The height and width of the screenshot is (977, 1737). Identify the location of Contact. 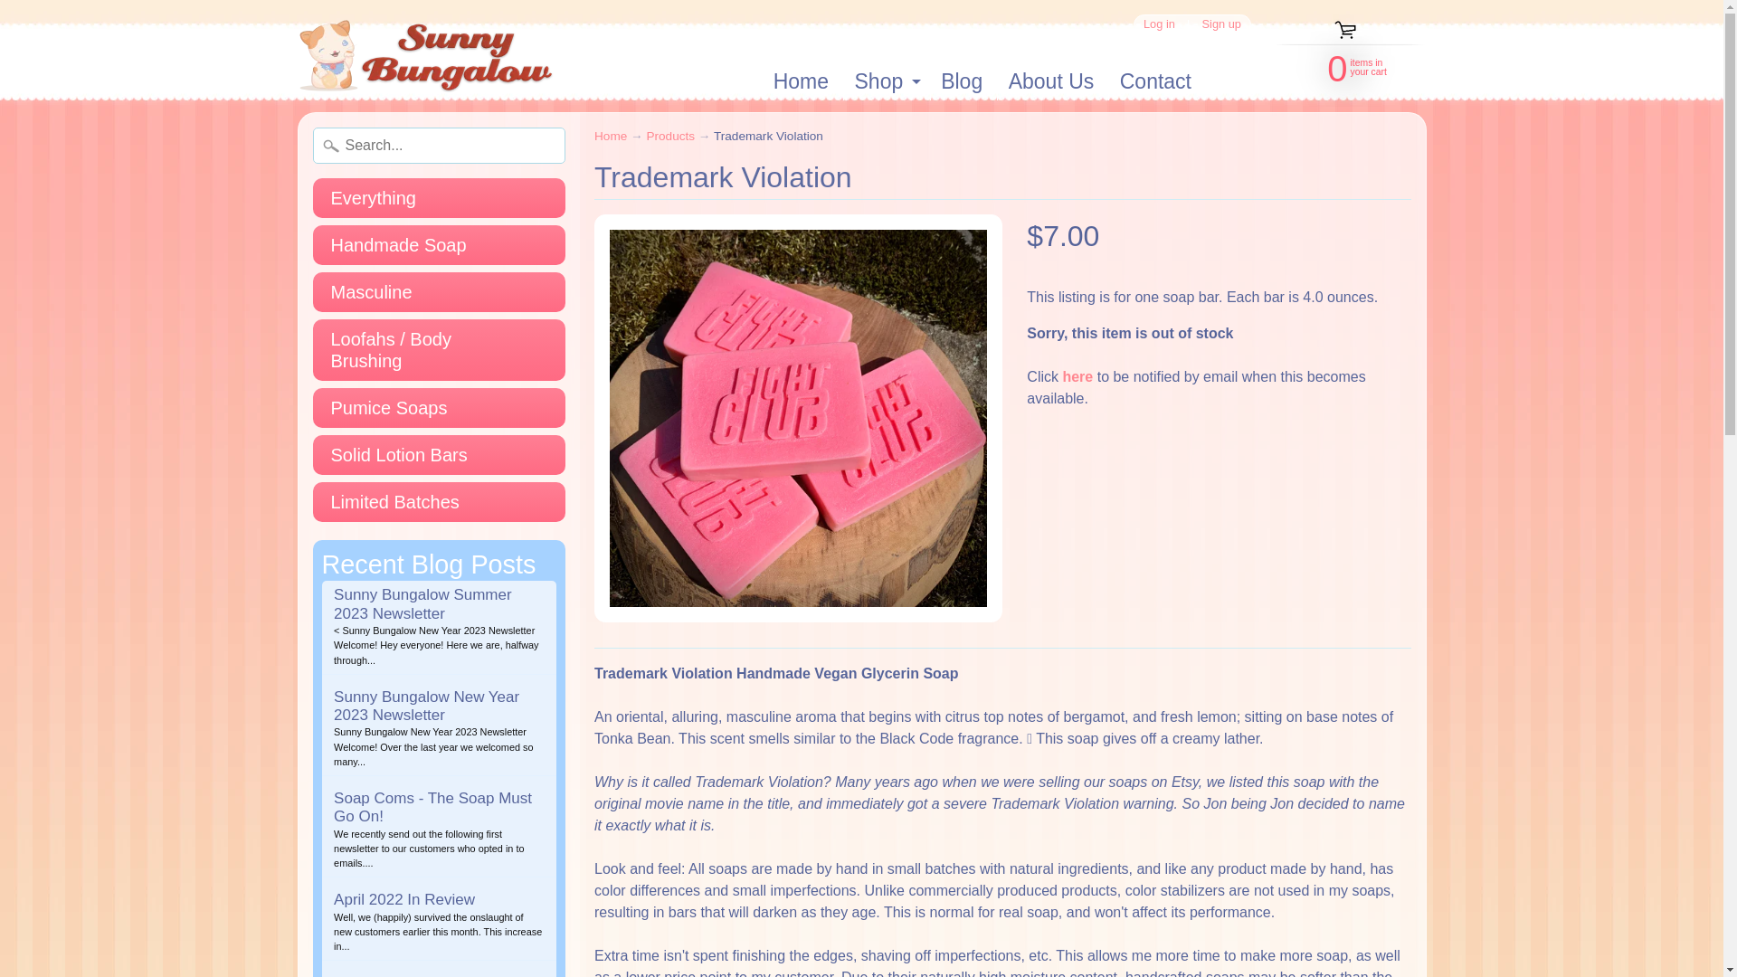
(1155, 81).